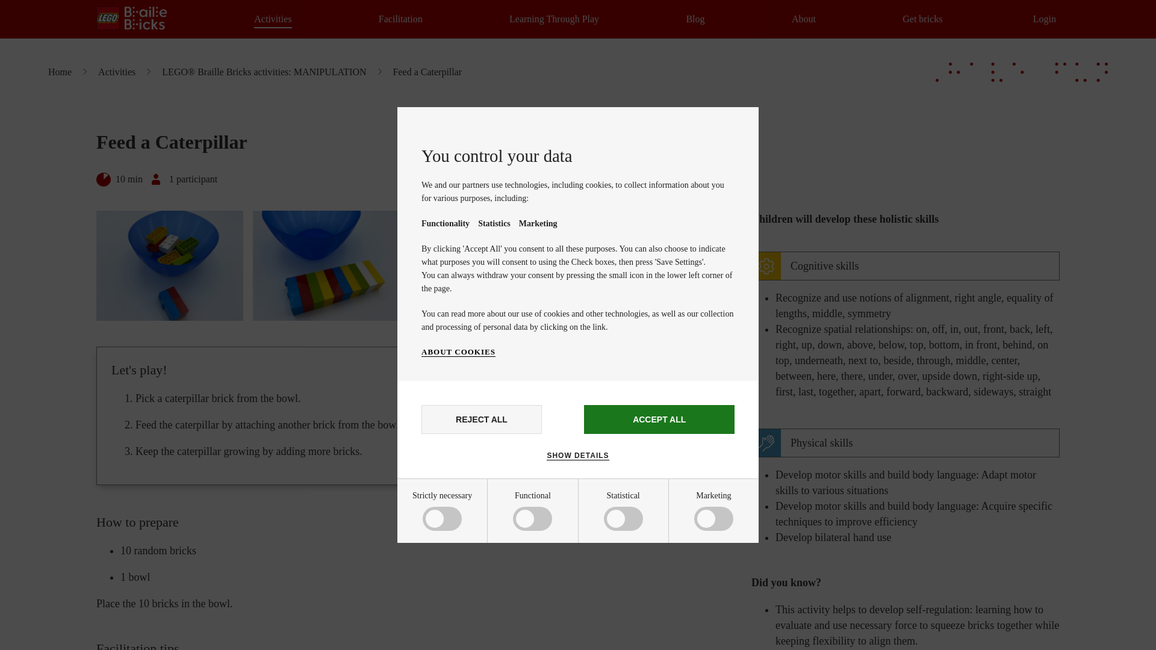 The height and width of the screenshot is (650, 1156). What do you see at coordinates (659, 419) in the screenshot?
I see `ACCEPT ALL` at bounding box center [659, 419].